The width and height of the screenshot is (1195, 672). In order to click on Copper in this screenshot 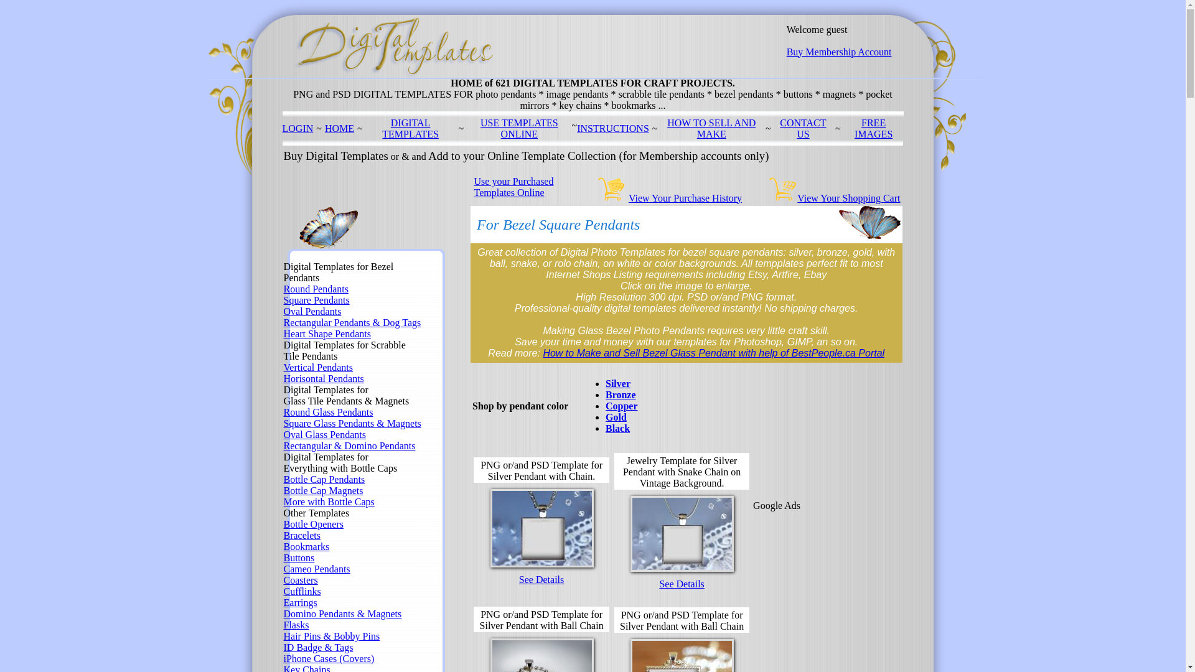, I will do `click(621, 406)`.